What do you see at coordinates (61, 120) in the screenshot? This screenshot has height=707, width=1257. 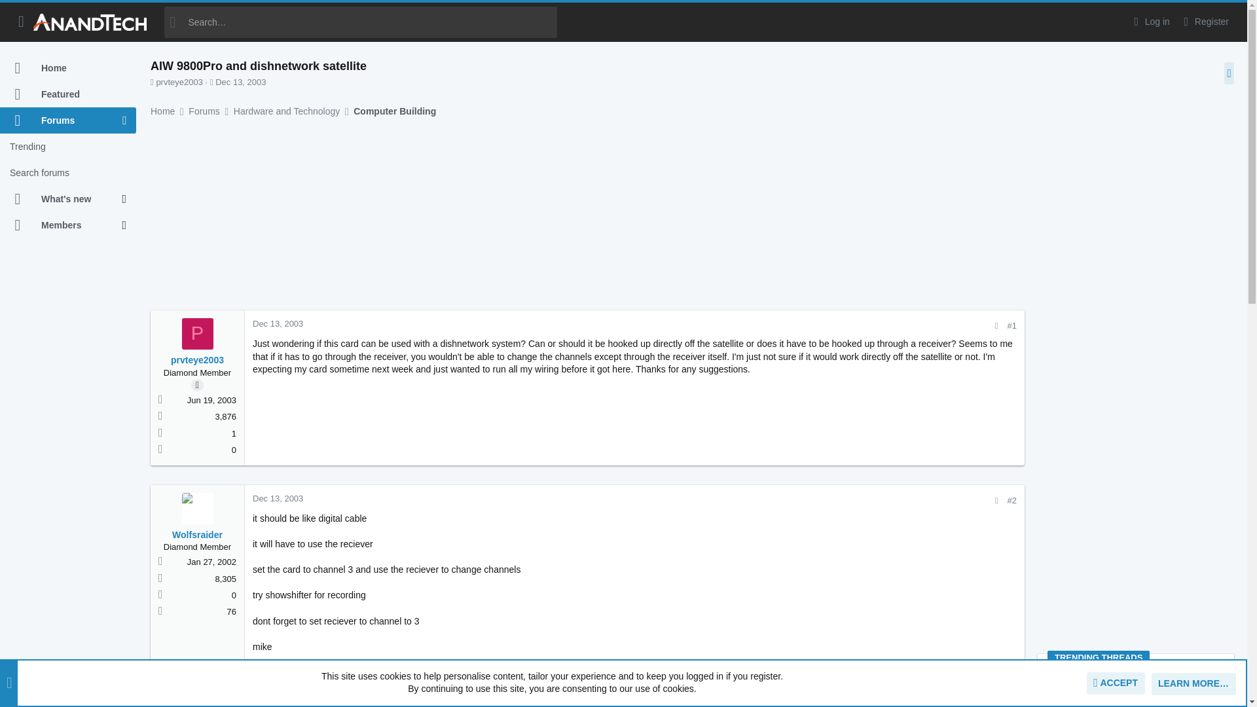 I see `Forums` at bounding box center [61, 120].